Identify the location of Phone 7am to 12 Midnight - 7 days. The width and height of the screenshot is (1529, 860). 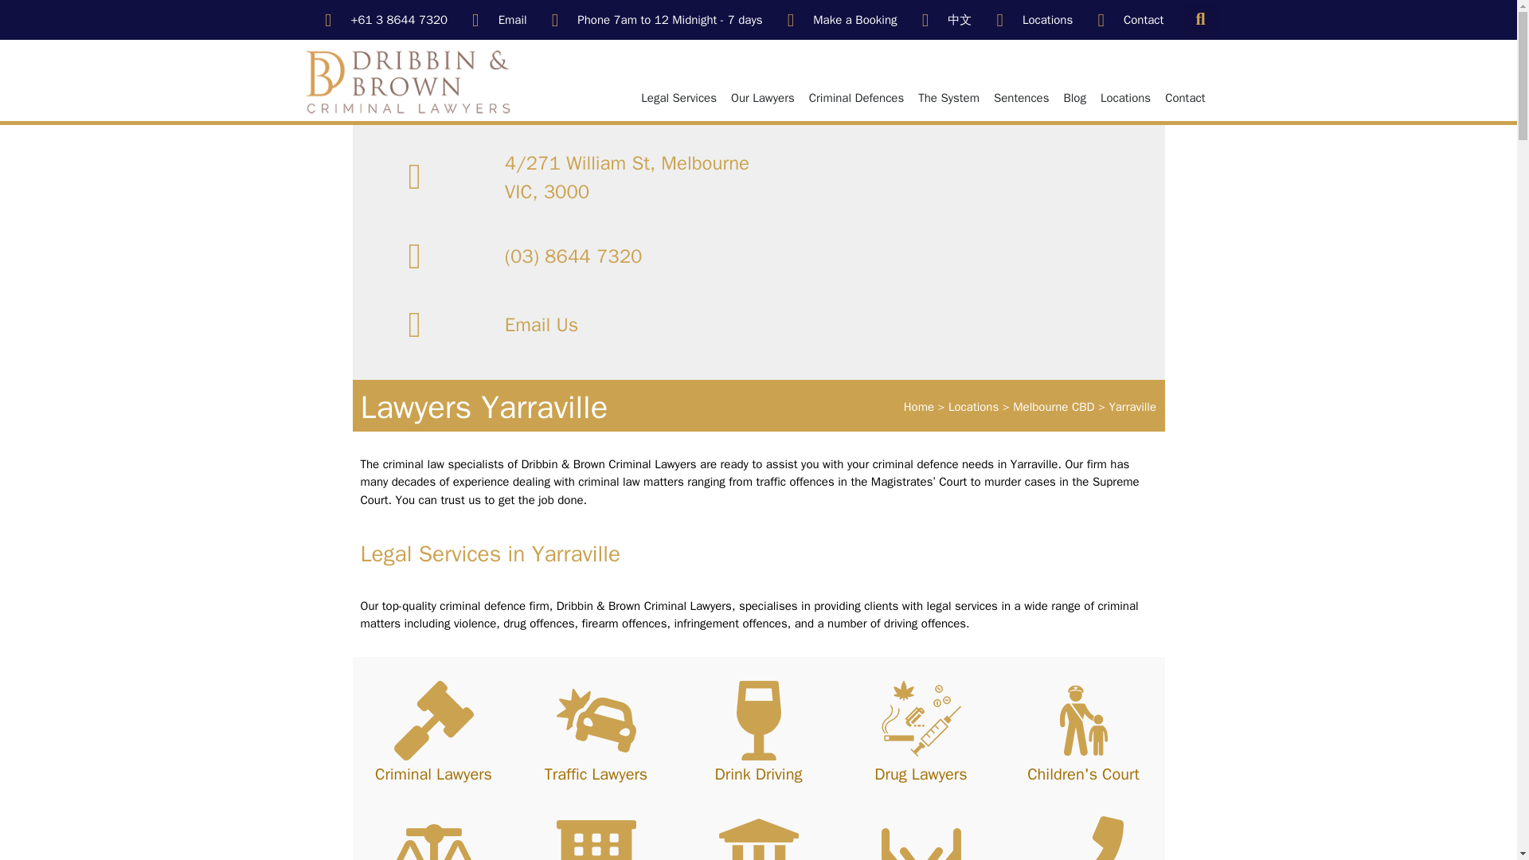
(653, 20).